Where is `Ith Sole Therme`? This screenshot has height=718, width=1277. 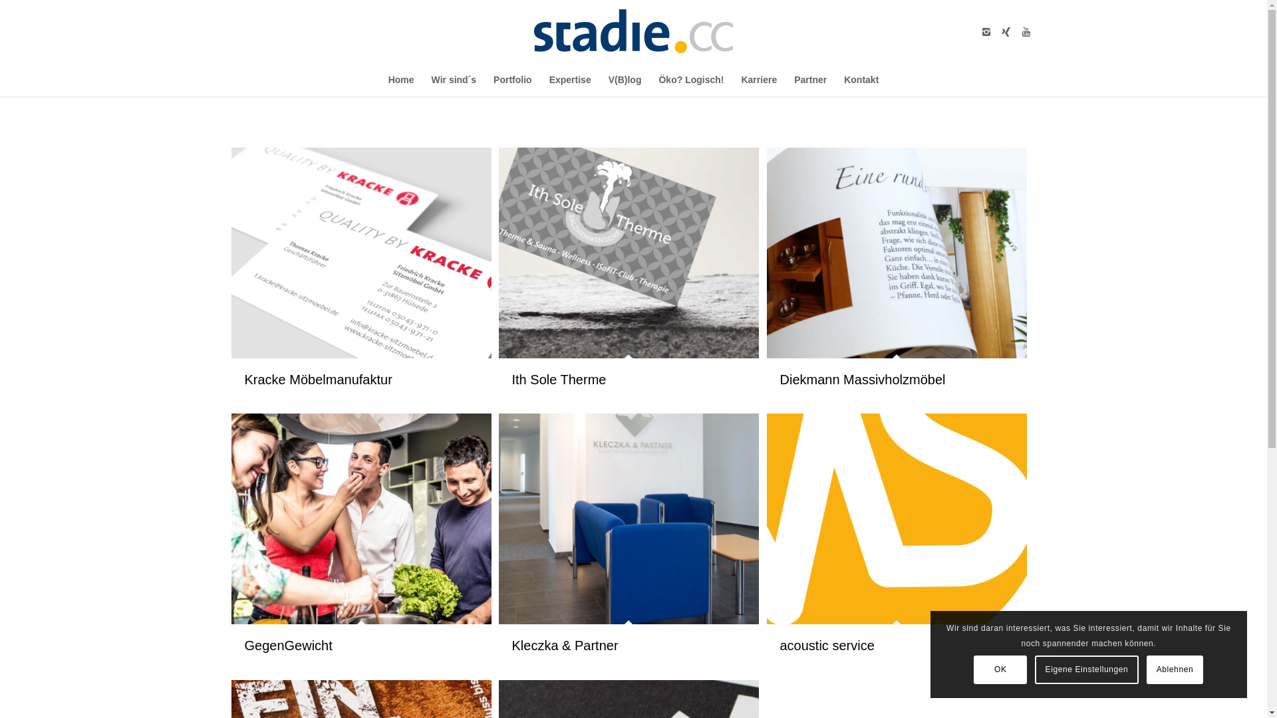
Ith Sole Therme is located at coordinates (559, 380).